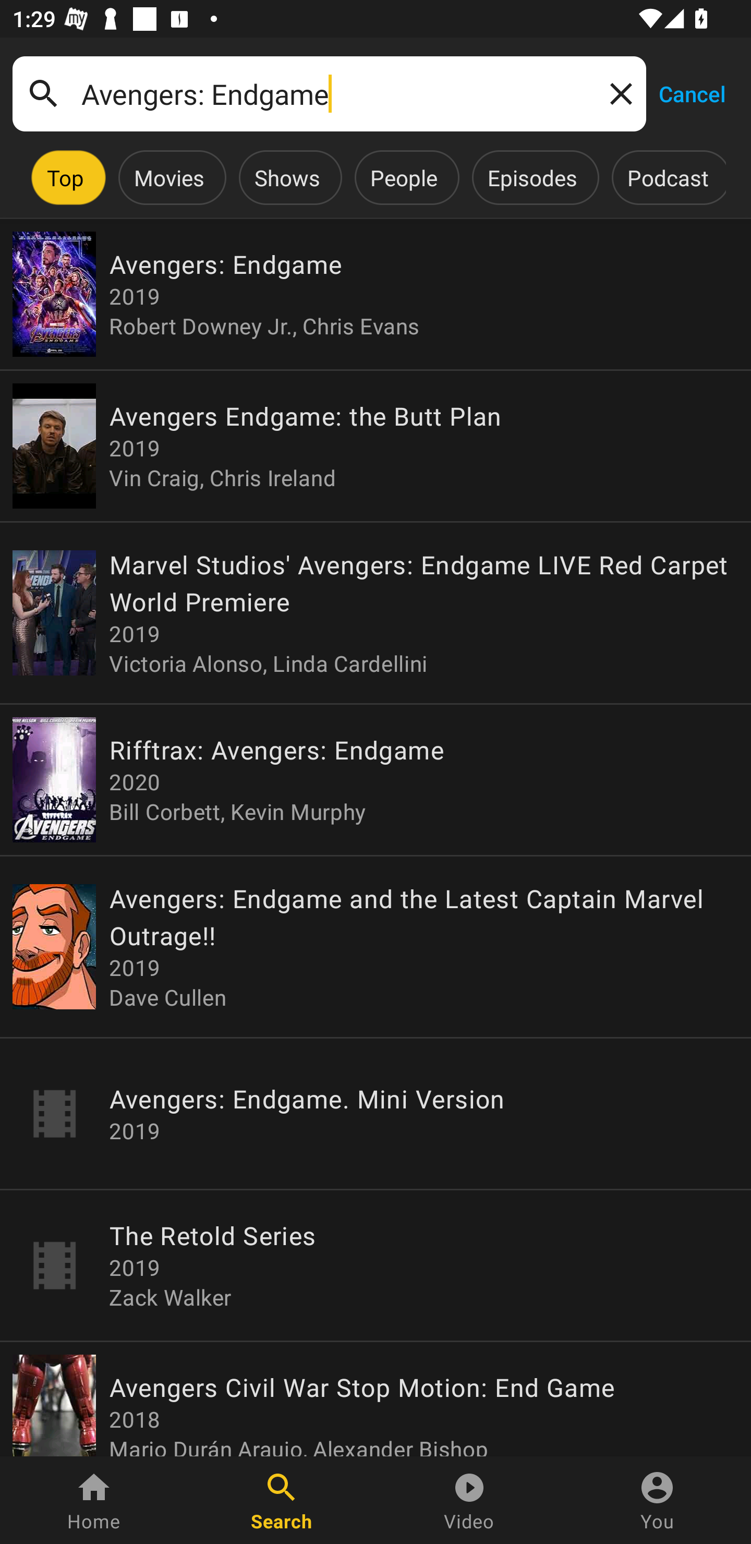 This screenshot has width=751, height=1544. What do you see at coordinates (287, 177) in the screenshot?
I see `Shows` at bounding box center [287, 177].